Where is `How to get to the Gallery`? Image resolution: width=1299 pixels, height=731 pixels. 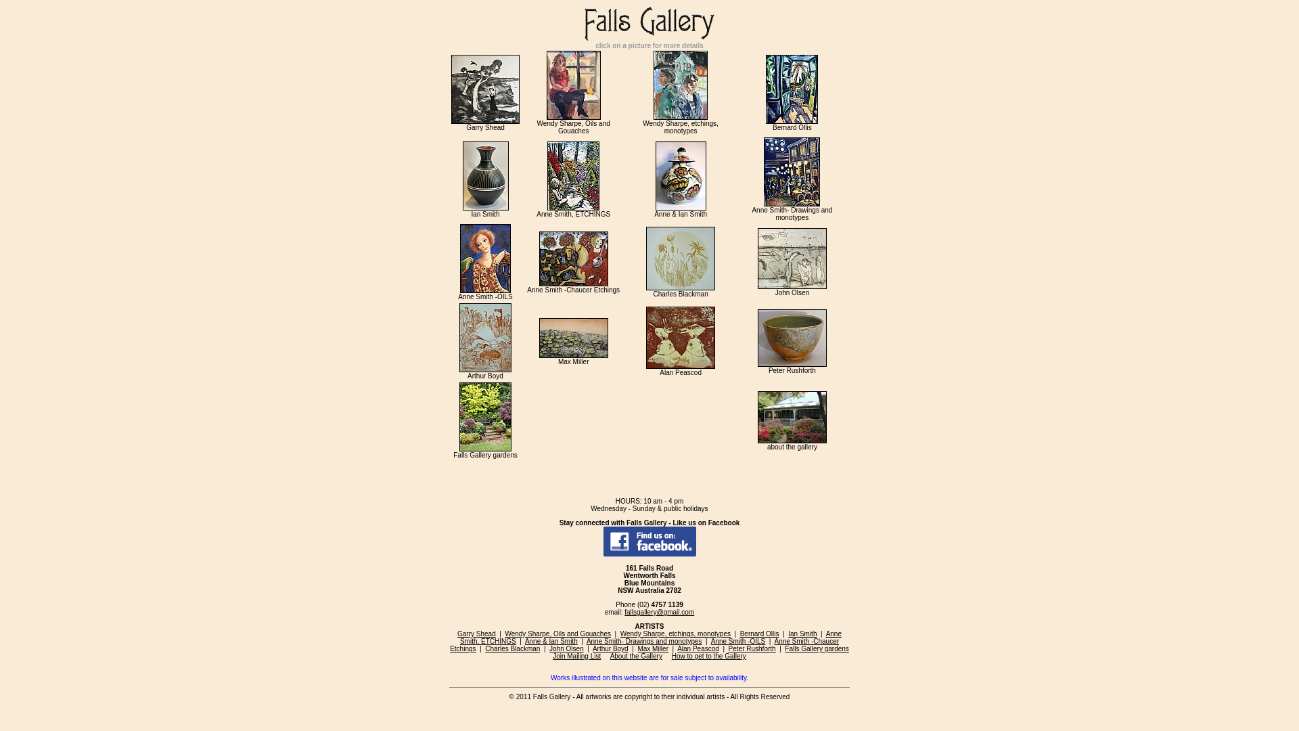 How to get to the Gallery is located at coordinates (709, 657).